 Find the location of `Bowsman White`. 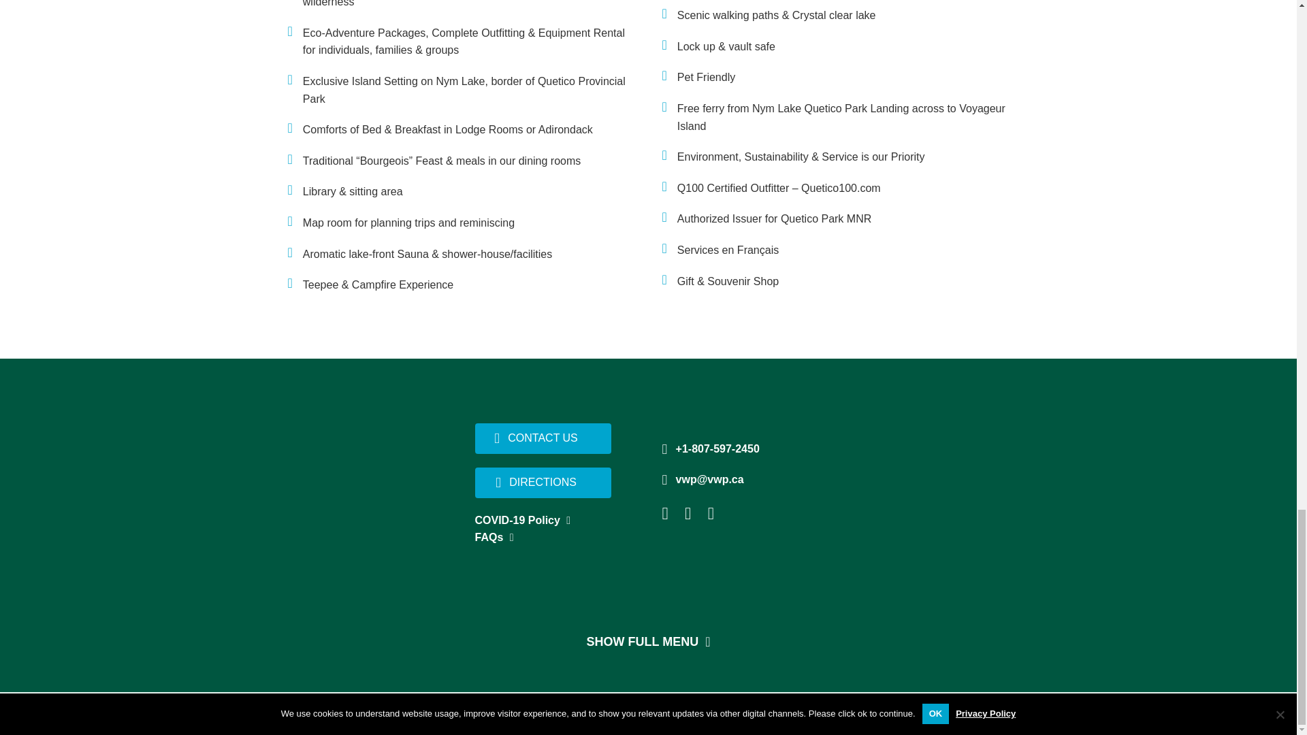

Bowsman White is located at coordinates (923, 481).